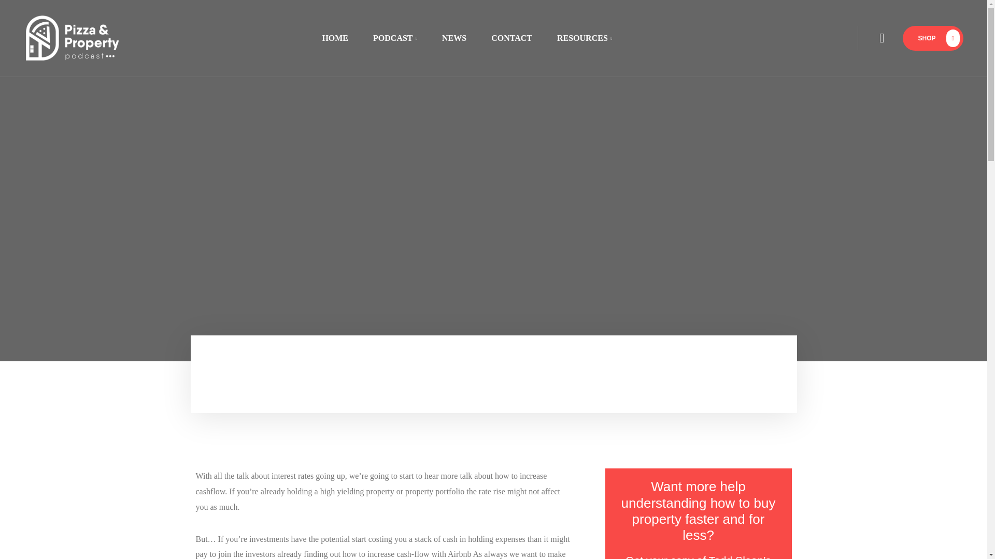  What do you see at coordinates (511, 38) in the screenshot?
I see `CONTACT` at bounding box center [511, 38].